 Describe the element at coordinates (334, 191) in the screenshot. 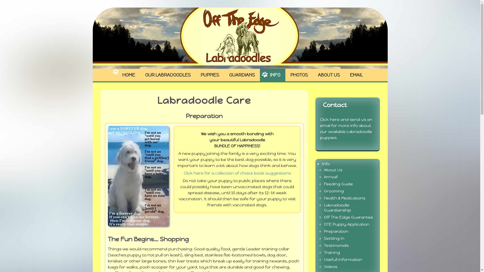

I see `Grooming` at that location.